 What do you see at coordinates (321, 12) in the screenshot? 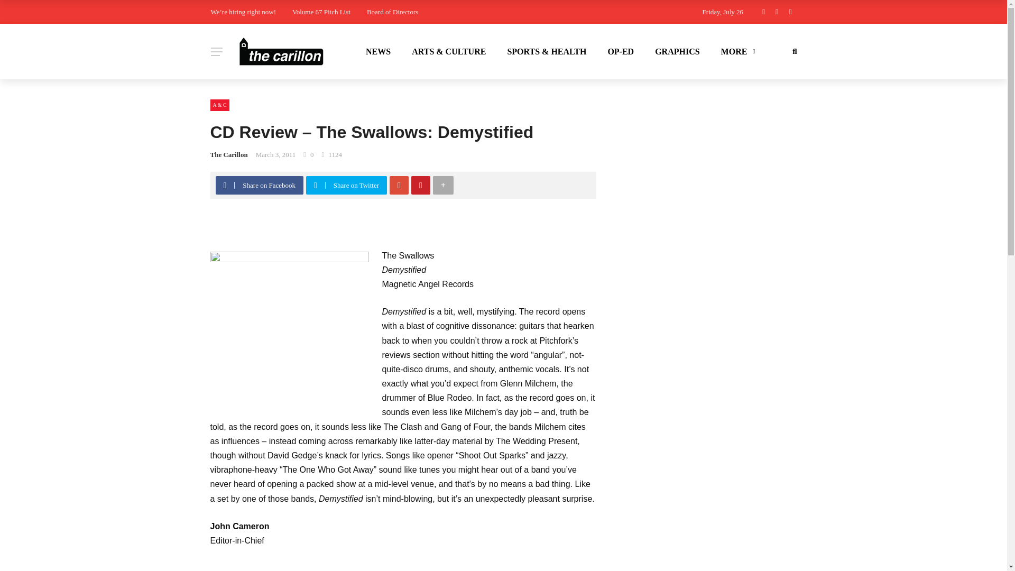
I see `Volume 67 Pitch List` at bounding box center [321, 12].